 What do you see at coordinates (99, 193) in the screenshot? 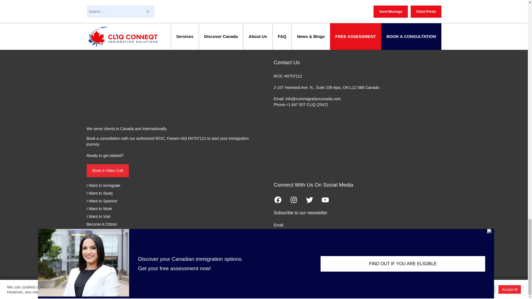
I see `I Want to Study` at bounding box center [99, 193].